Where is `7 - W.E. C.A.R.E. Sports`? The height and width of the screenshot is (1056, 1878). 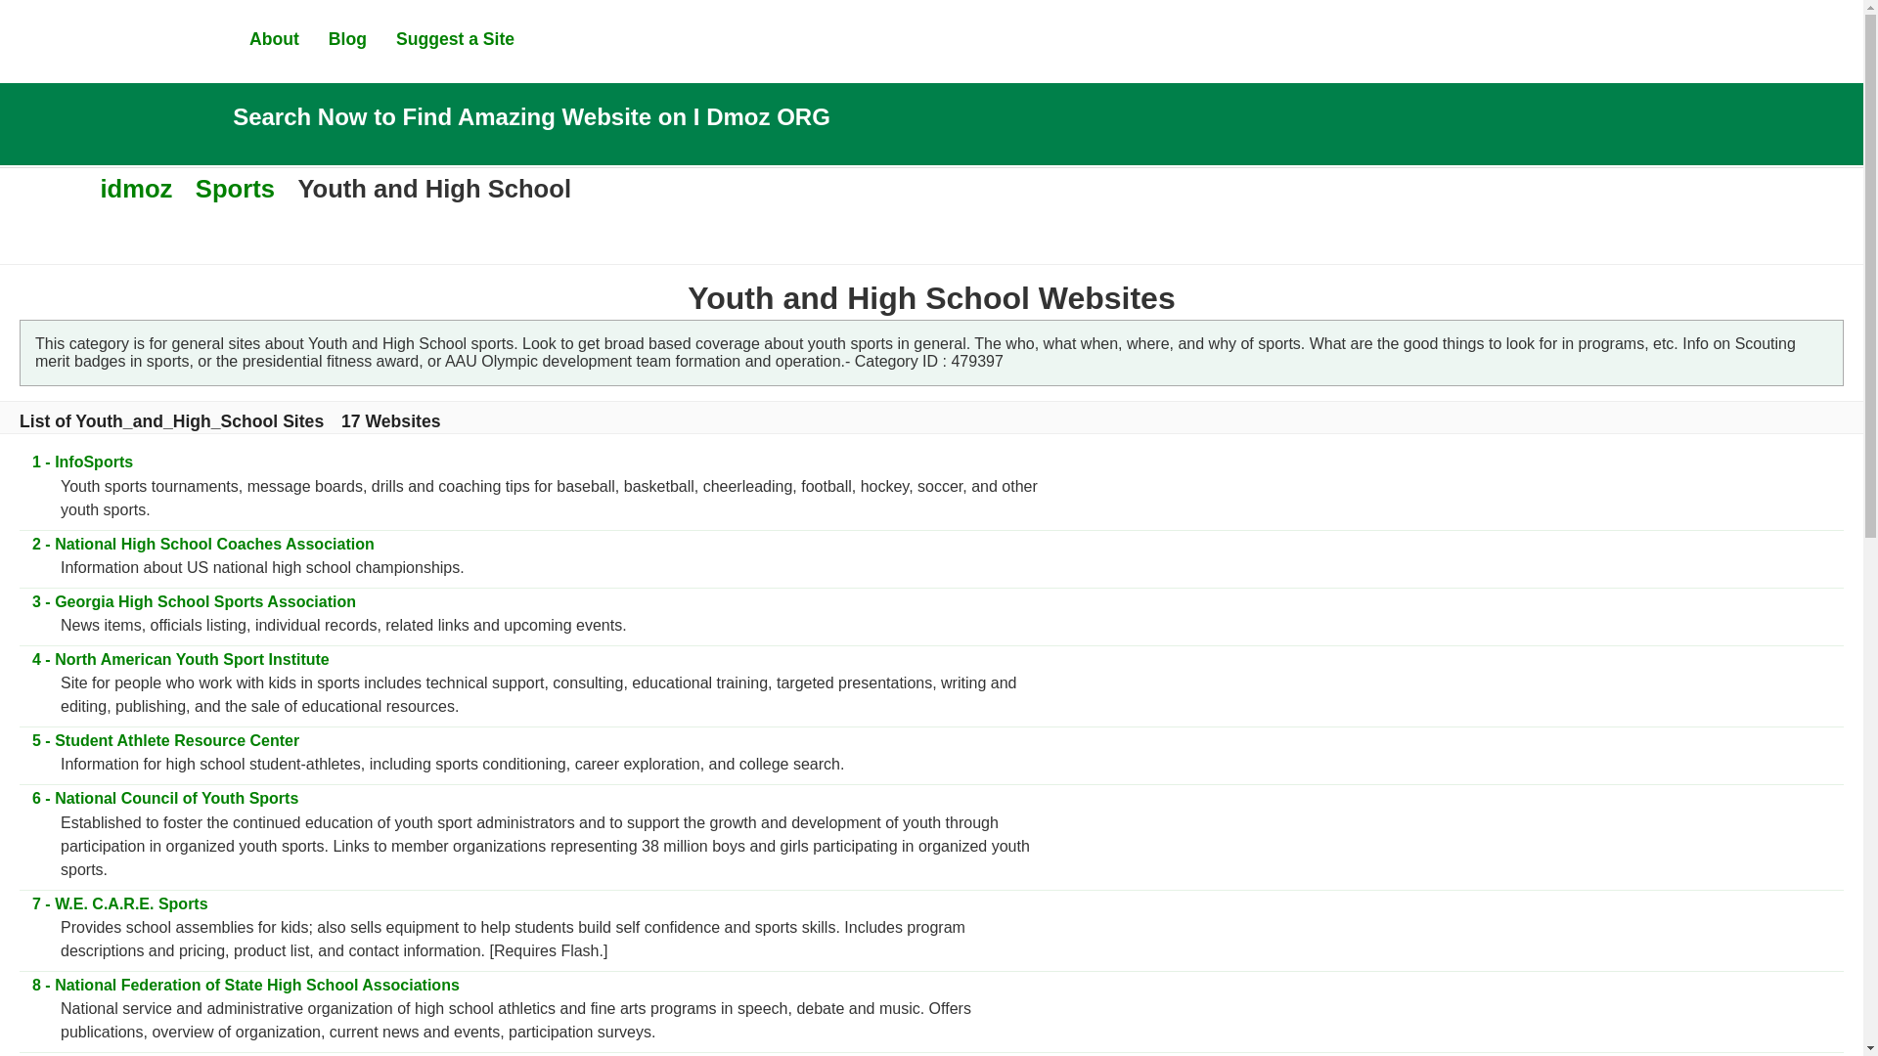
7 - W.E. C.A.R.E. Sports is located at coordinates (119, 903).